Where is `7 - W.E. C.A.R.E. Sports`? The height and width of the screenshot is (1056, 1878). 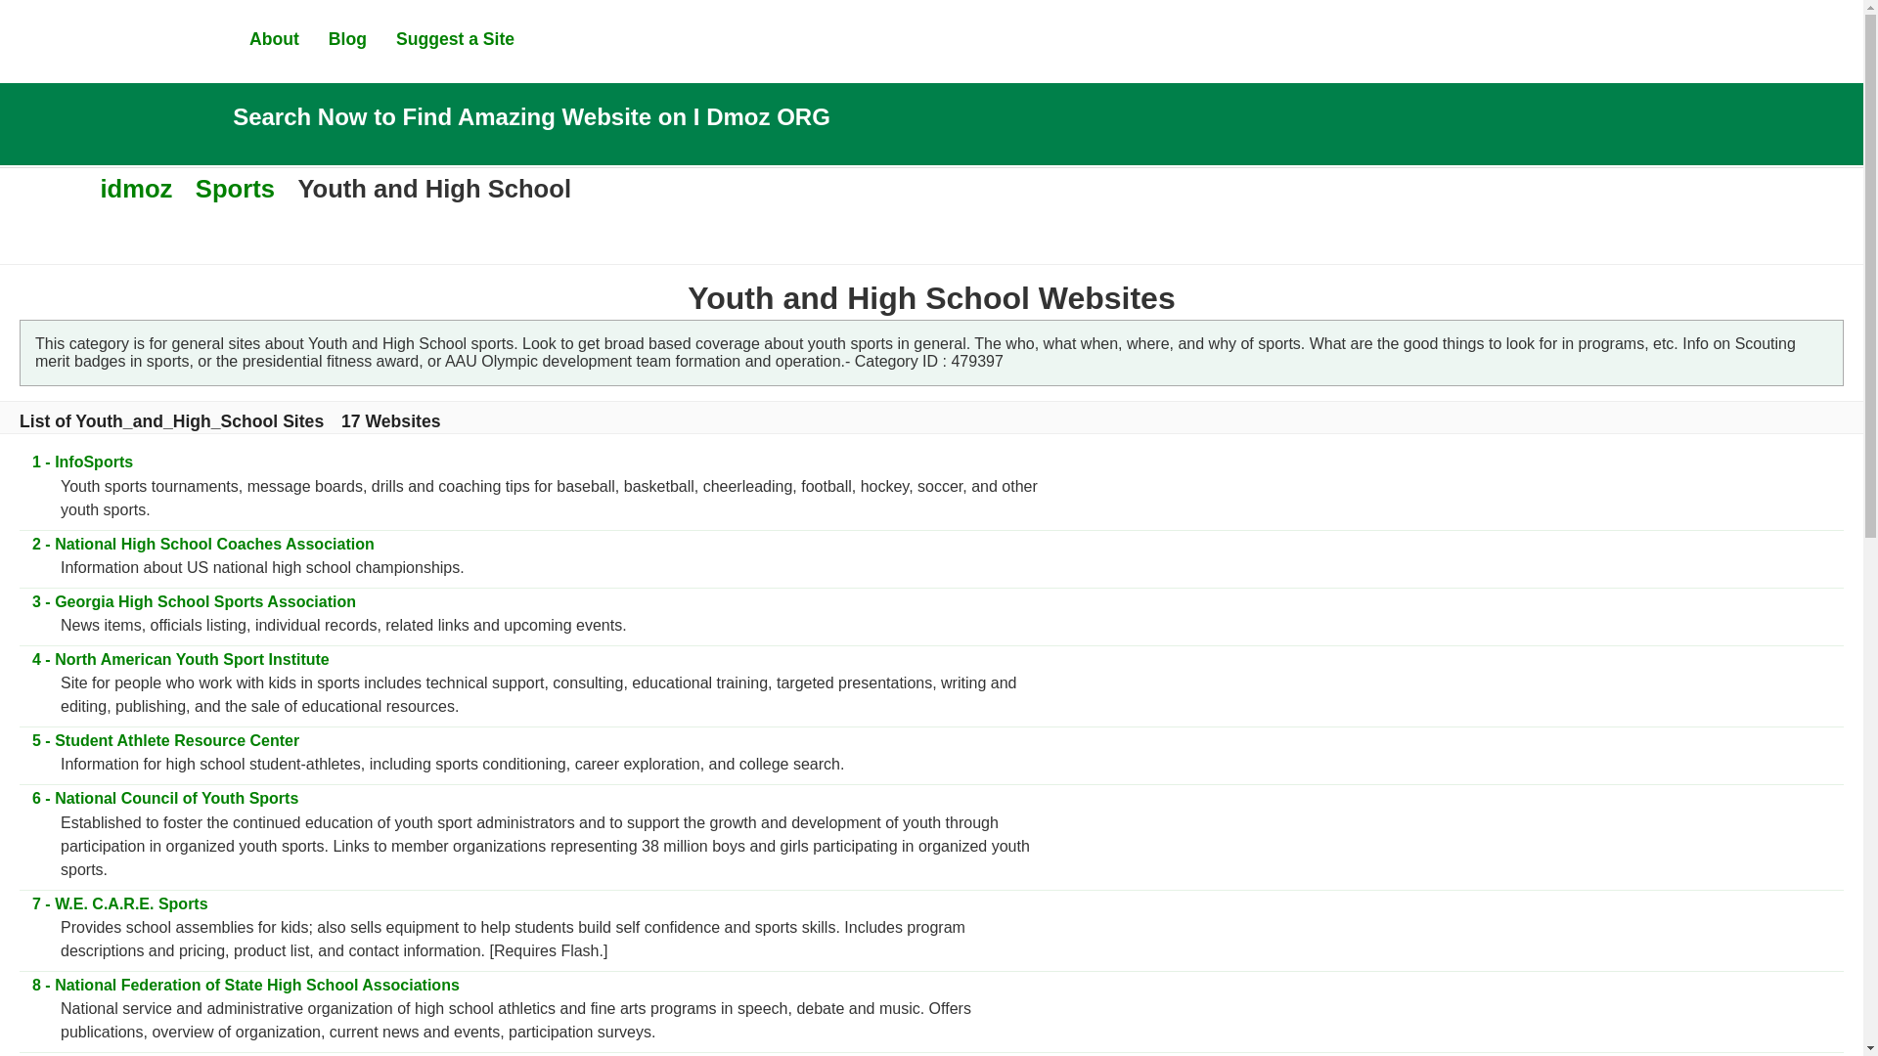
7 - W.E. C.A.R.E. Sports is located at coordinates (119, 903).